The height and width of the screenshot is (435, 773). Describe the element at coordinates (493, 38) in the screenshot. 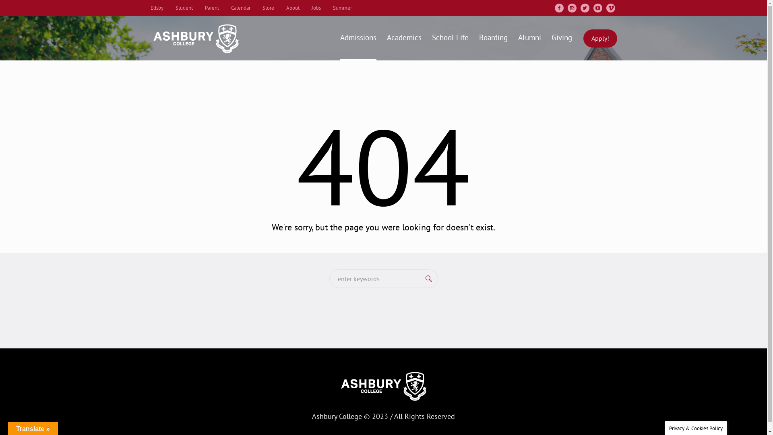

I see `Boarding` at that location.